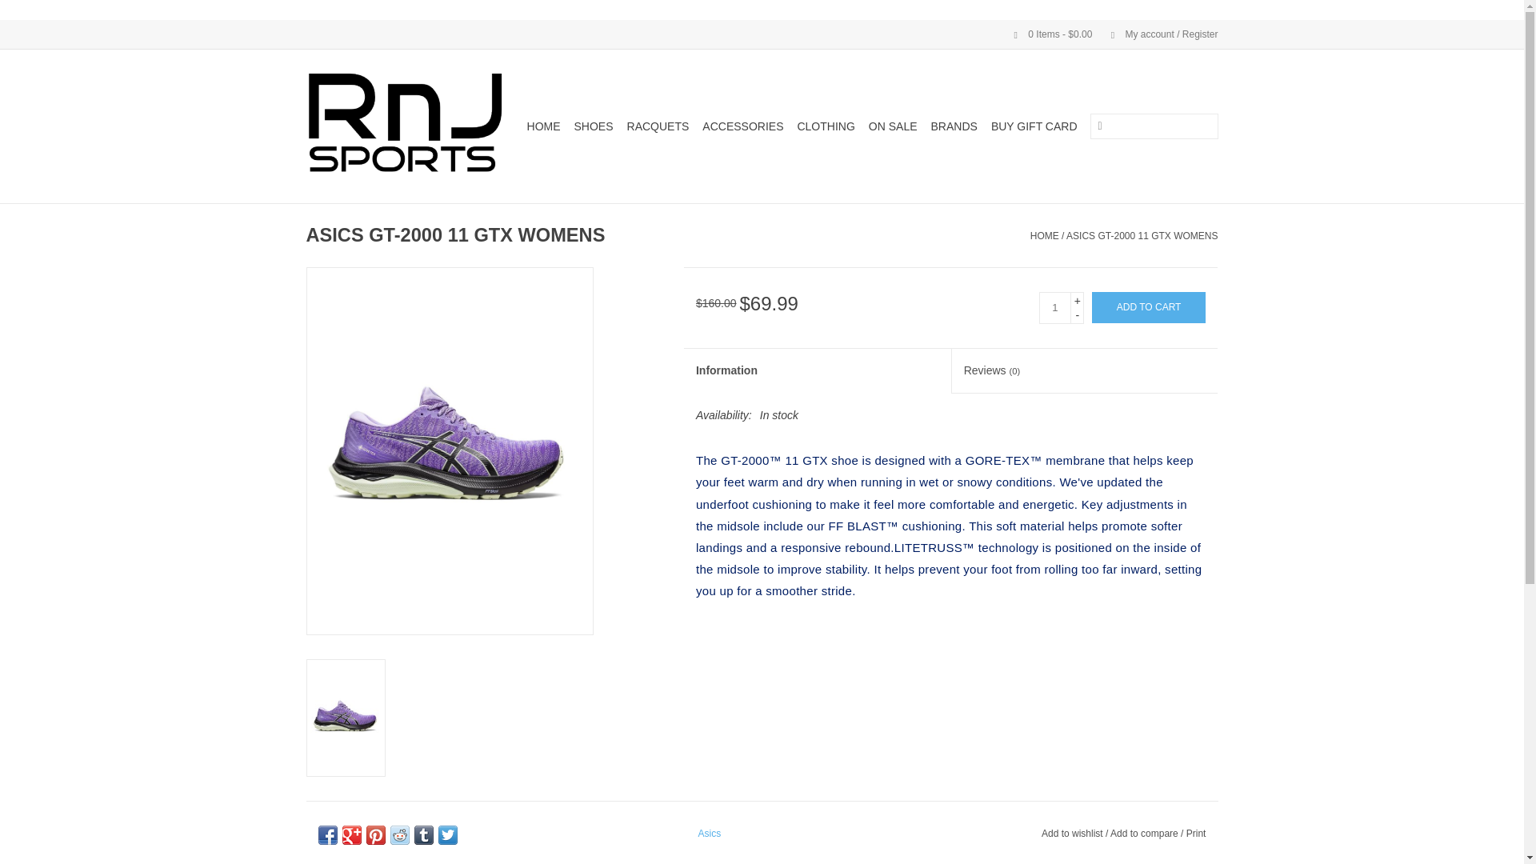  What do you see at coordinates (658, 126) in the screenshot?
I see `RACQUETS` at bounding box center [658, 126].